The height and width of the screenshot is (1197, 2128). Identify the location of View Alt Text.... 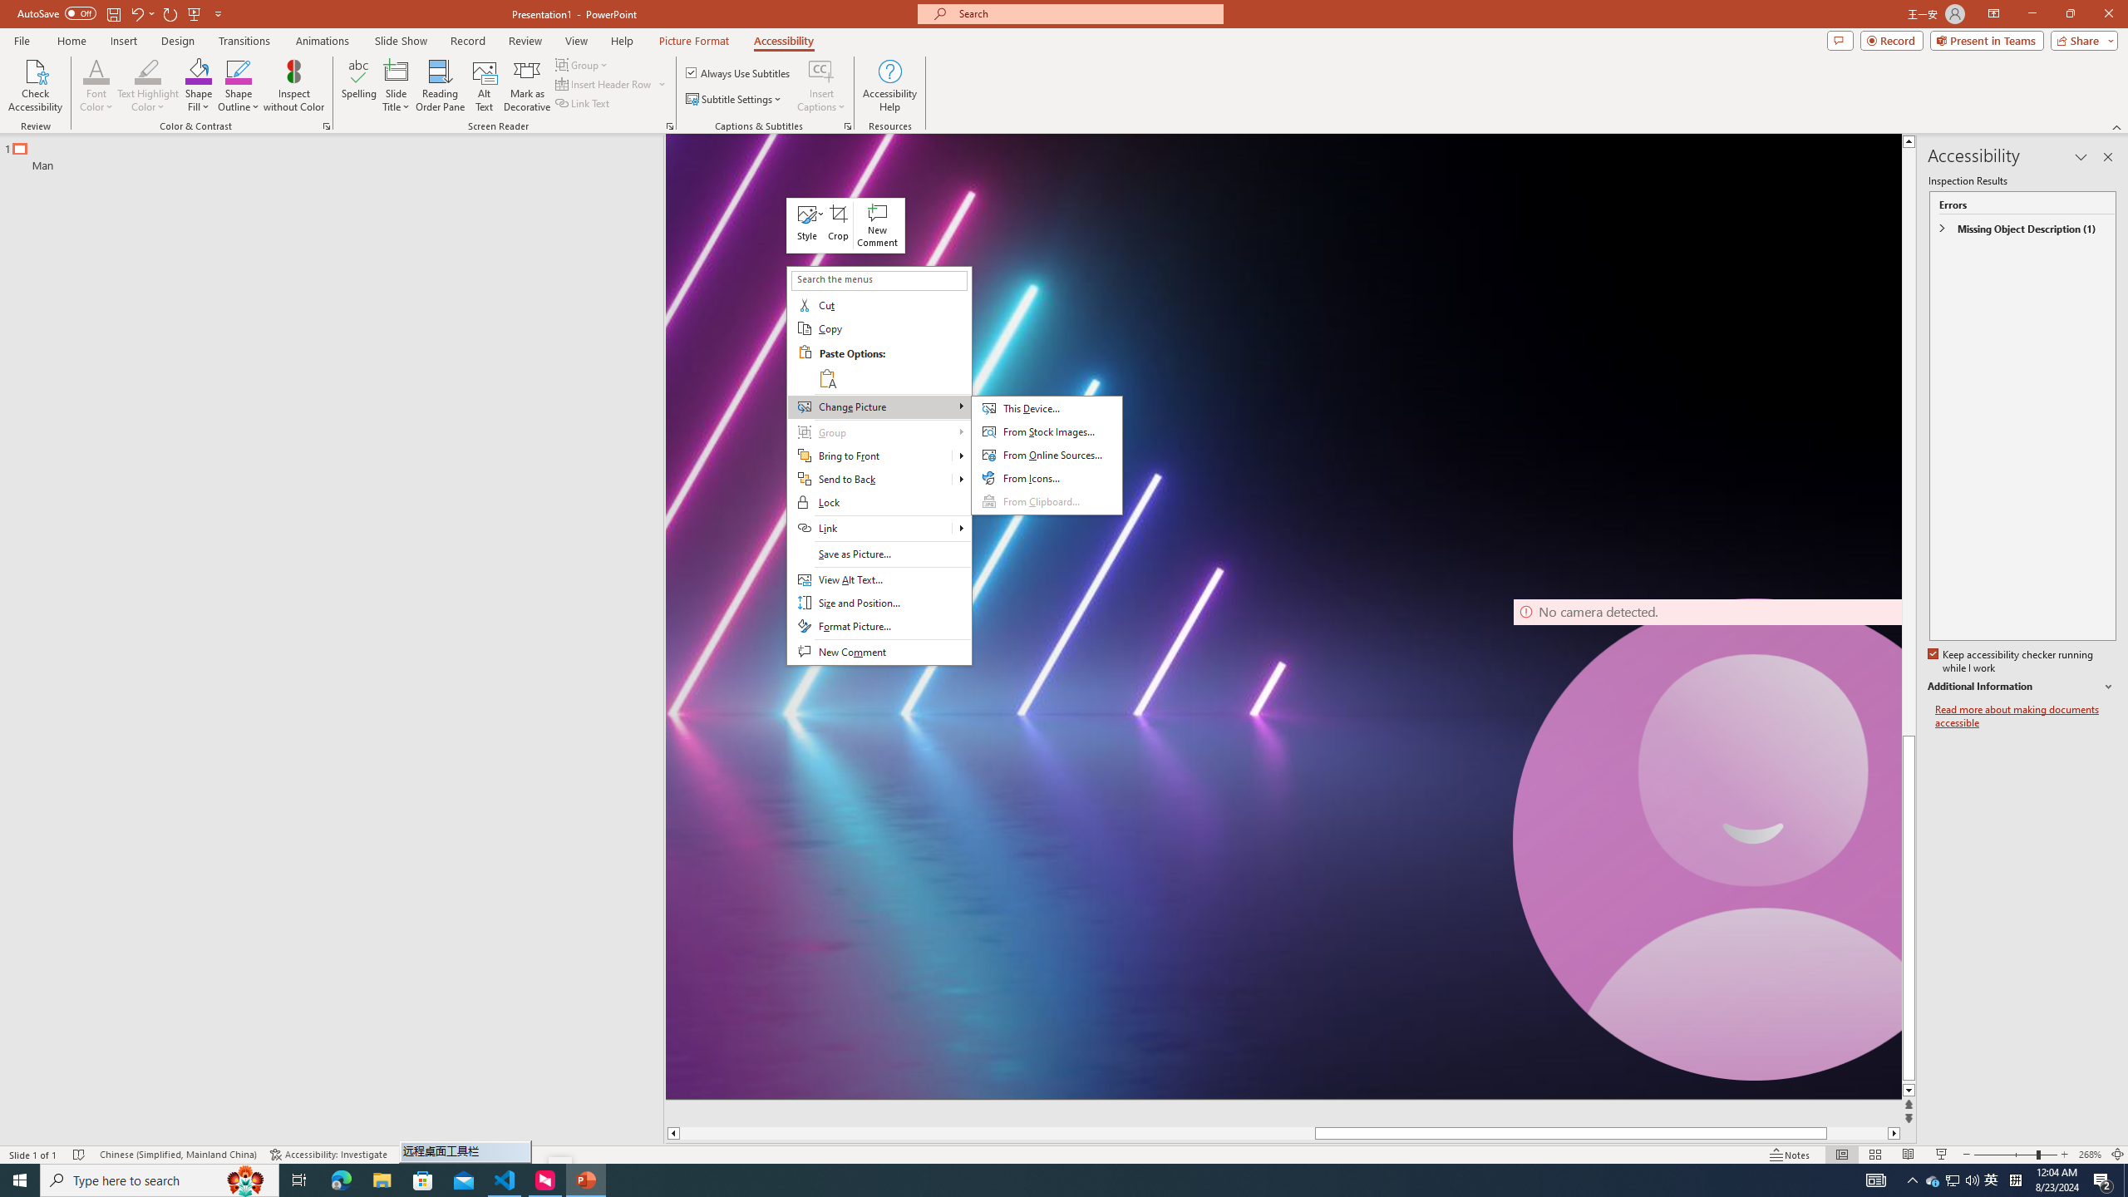
(879, 580).